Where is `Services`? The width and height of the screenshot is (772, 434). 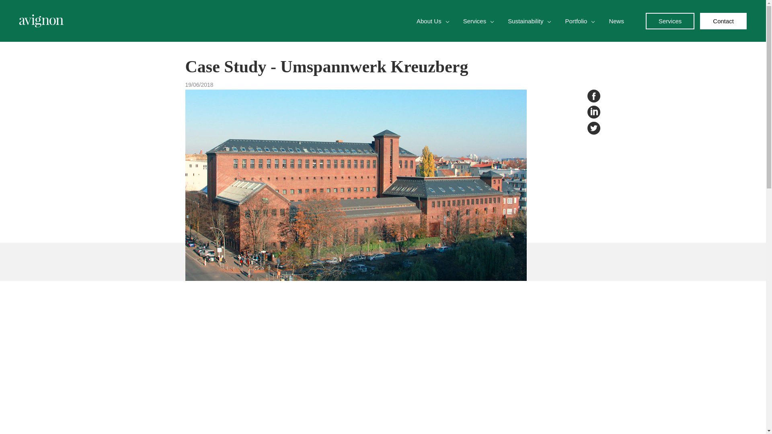
Services is located at coordinates (670, 21).